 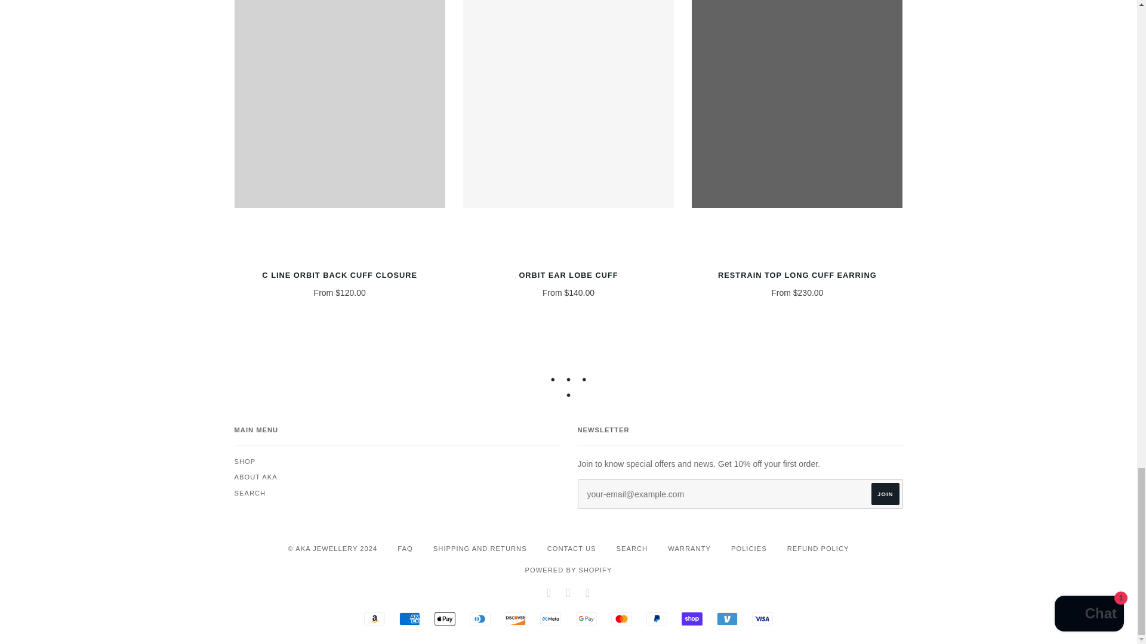 I want to click on DISCOVER, so click(x=516, y=619).